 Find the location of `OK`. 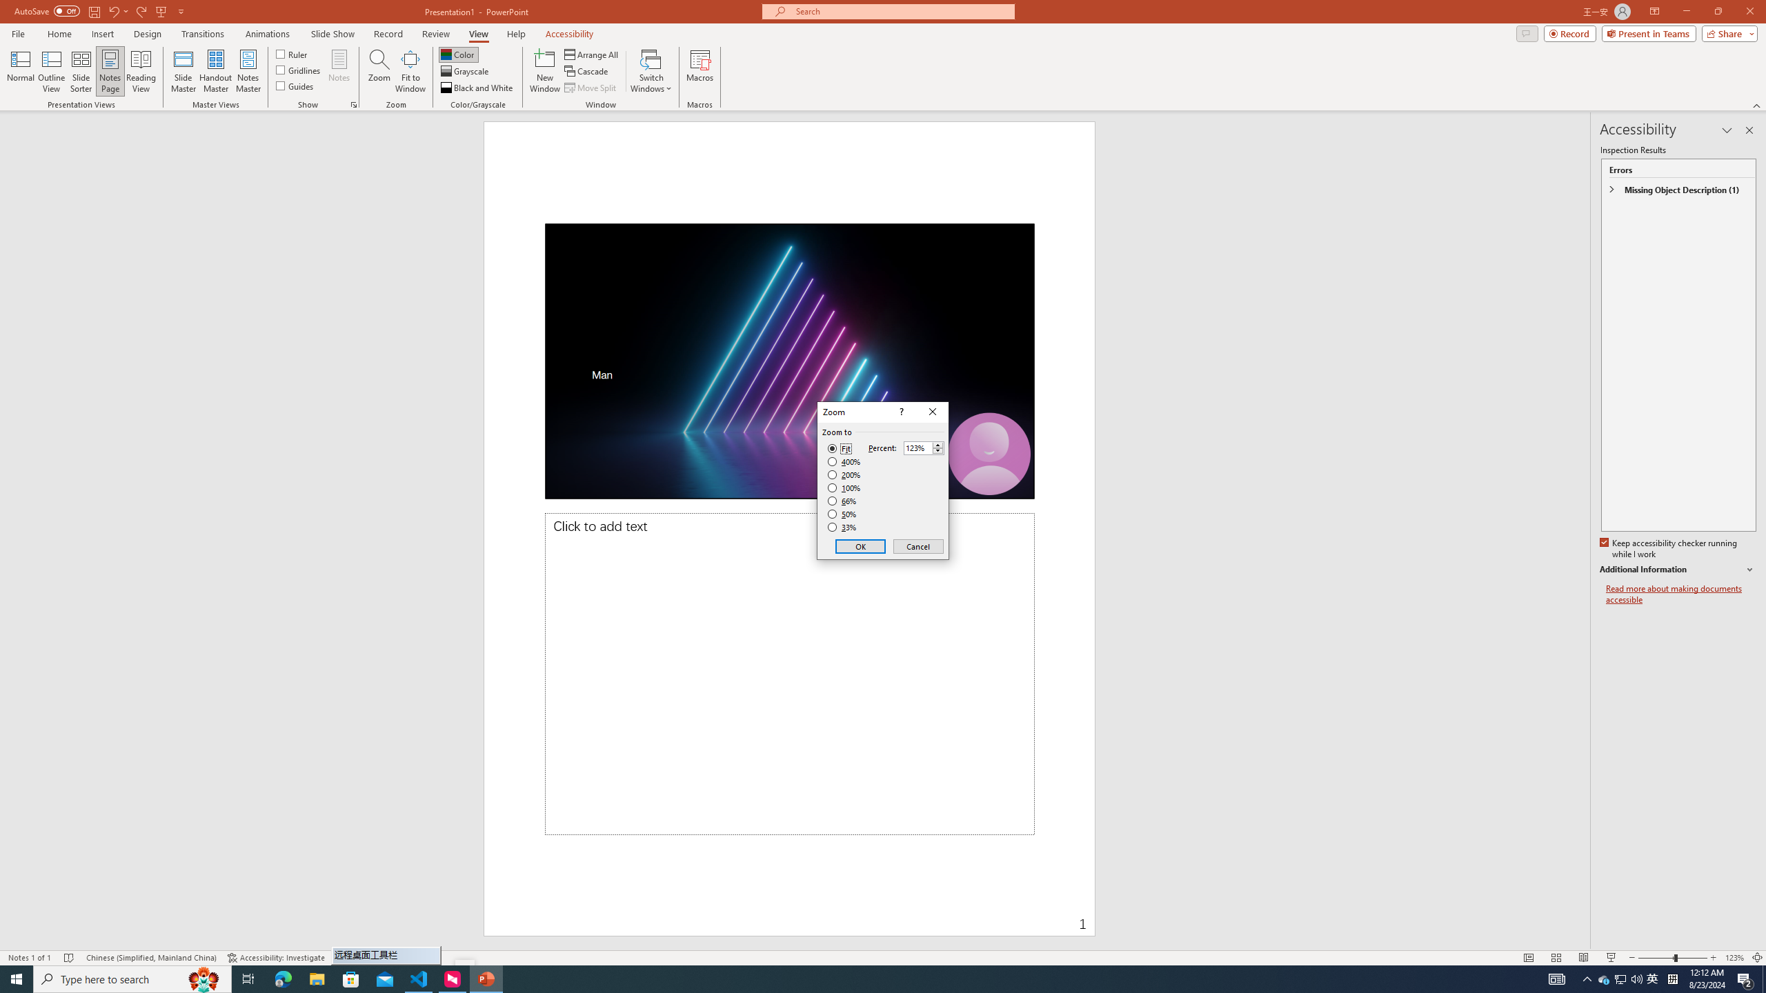

OK is located at coordinates (861, 546).